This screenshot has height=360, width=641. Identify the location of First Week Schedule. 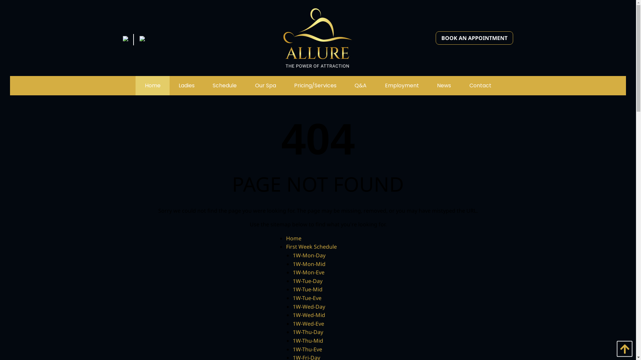
(311, 247).